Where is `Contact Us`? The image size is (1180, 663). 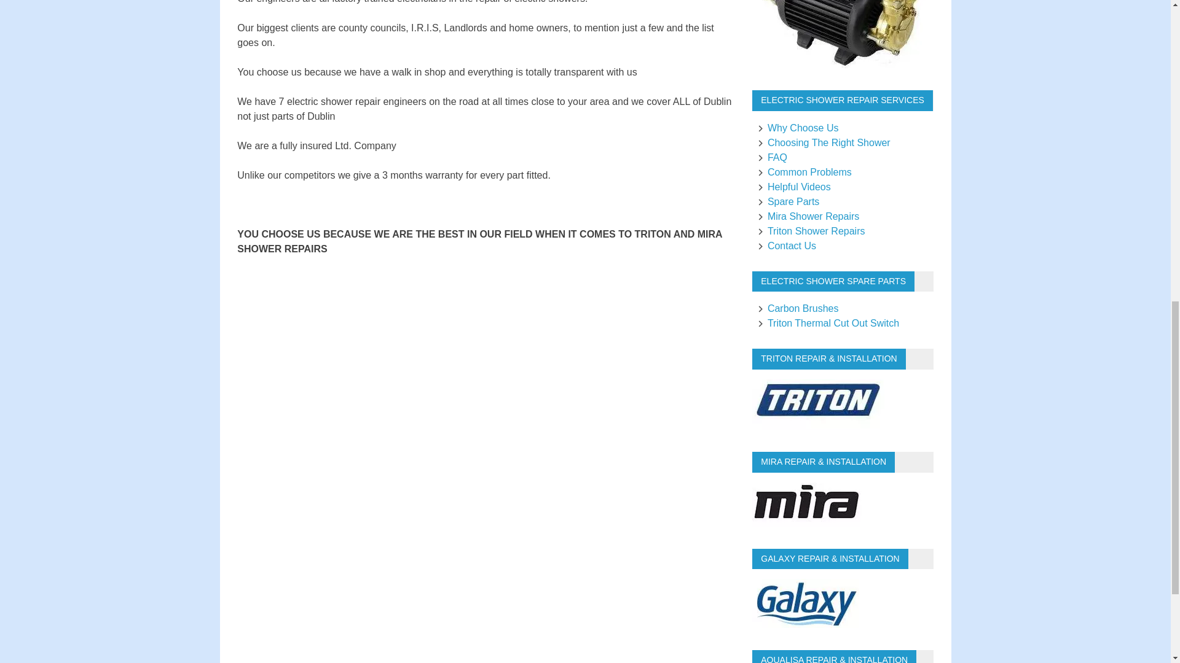
Contact Us is located at coordinates (785, 246).